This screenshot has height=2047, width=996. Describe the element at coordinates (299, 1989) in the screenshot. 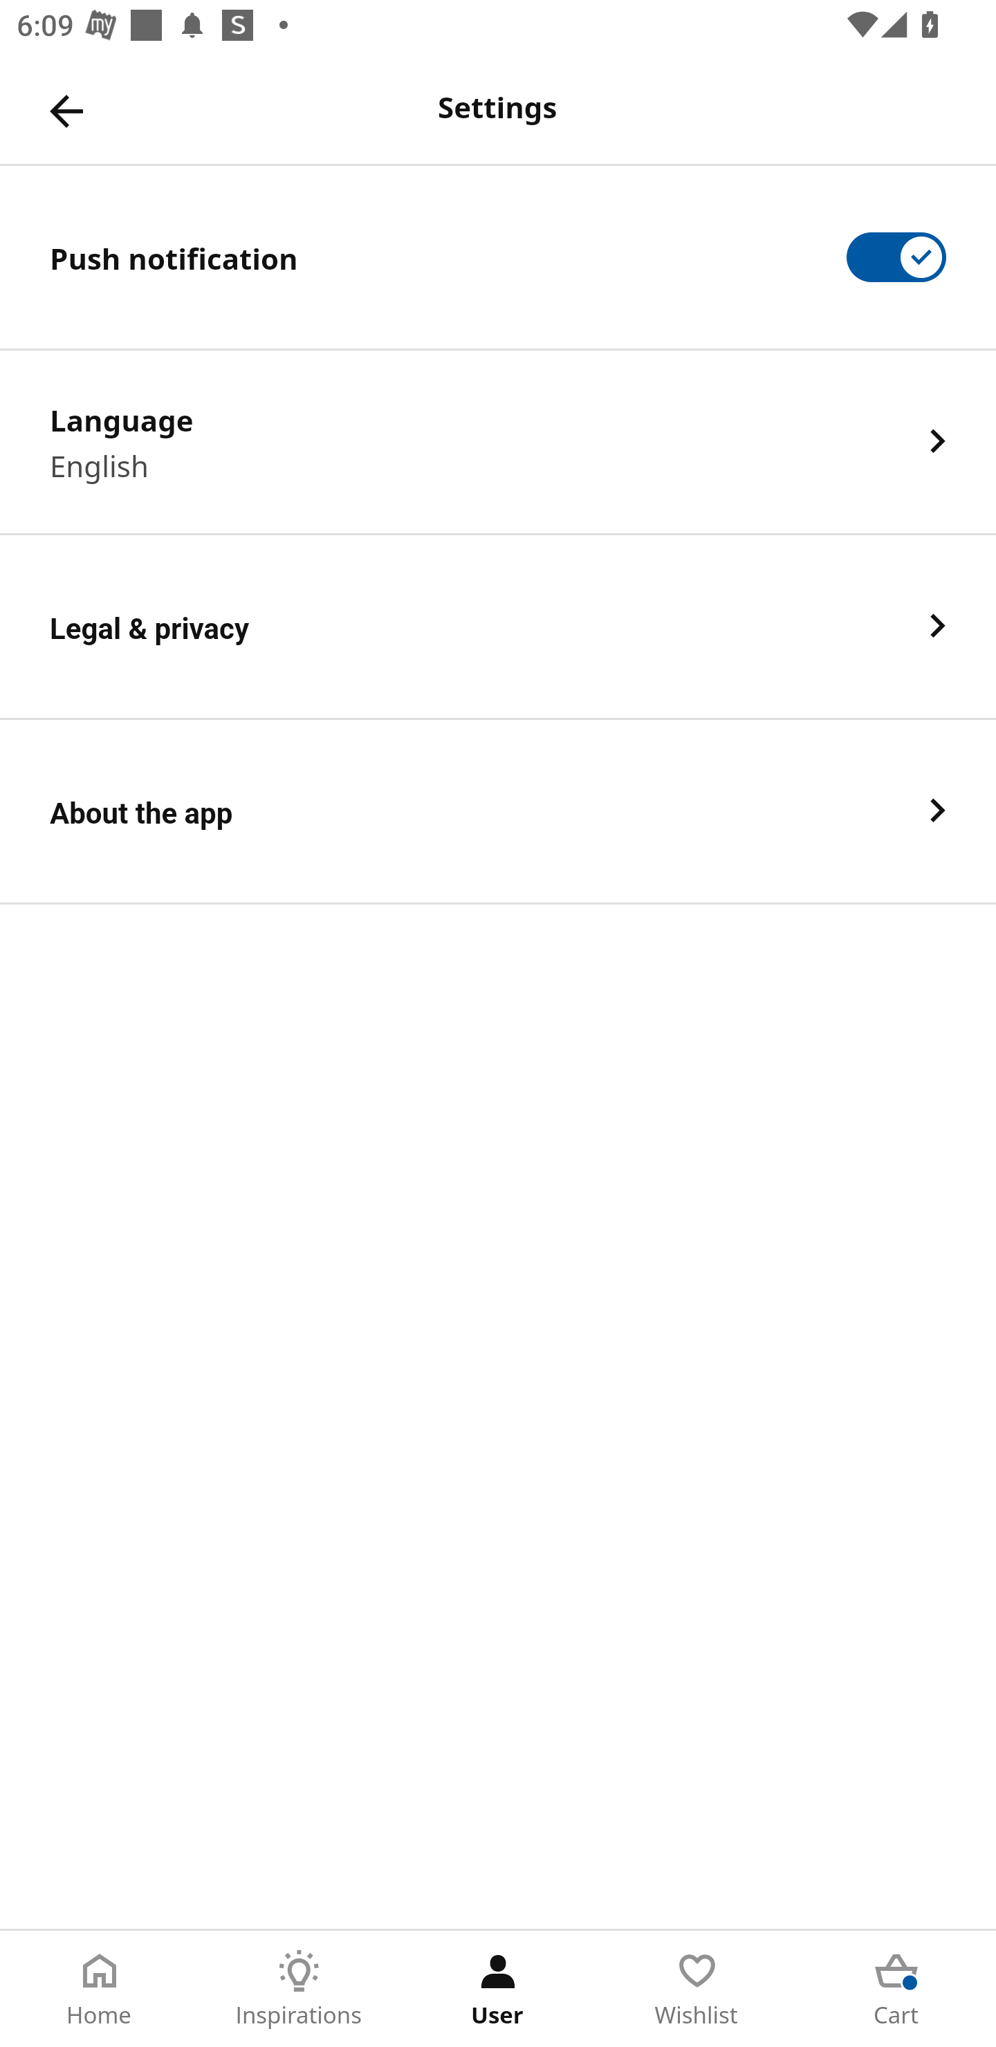

I see `Inspirations
Tab 2 of 5` at that location.